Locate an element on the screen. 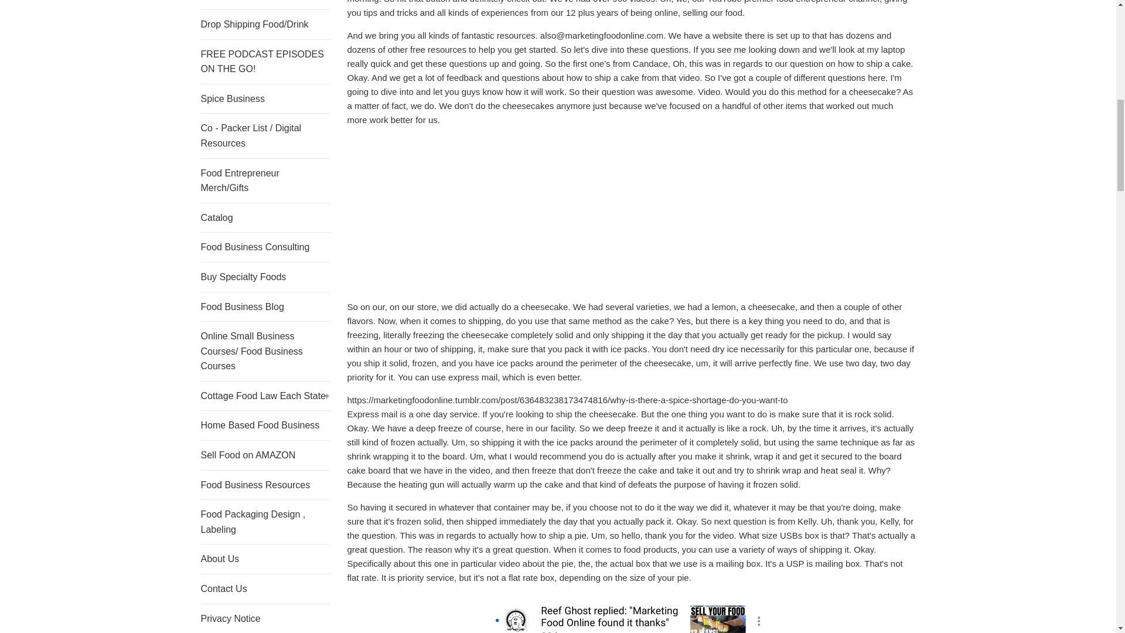 This screenshot has width=1125, height=633. Home Based Food Business is located at coordinates (265, 425).